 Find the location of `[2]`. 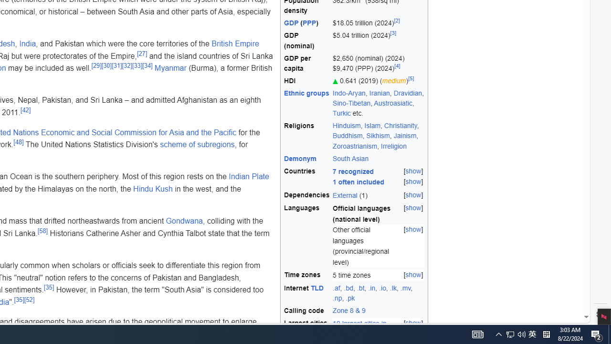

[2] is located at coordinates (397, 20).